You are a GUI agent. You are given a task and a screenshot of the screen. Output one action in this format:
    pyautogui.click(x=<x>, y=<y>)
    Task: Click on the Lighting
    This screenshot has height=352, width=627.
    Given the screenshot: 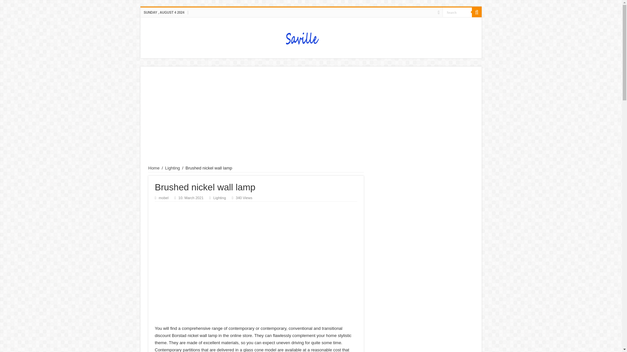 What is the action you would take?
    pyautogui.click(x=173, y=168)
    